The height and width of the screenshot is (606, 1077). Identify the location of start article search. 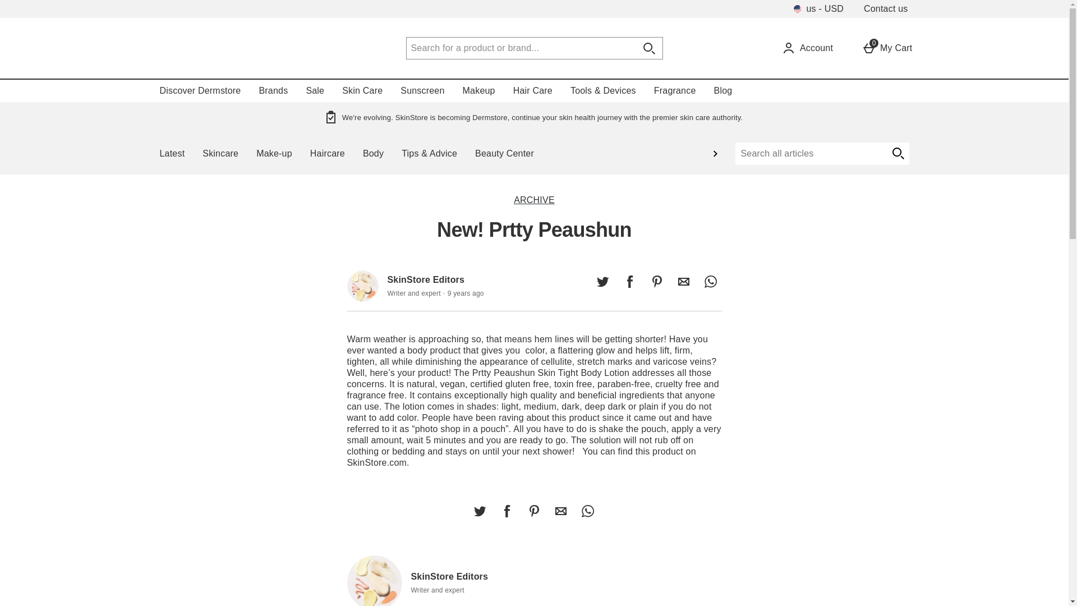
(897, 153).